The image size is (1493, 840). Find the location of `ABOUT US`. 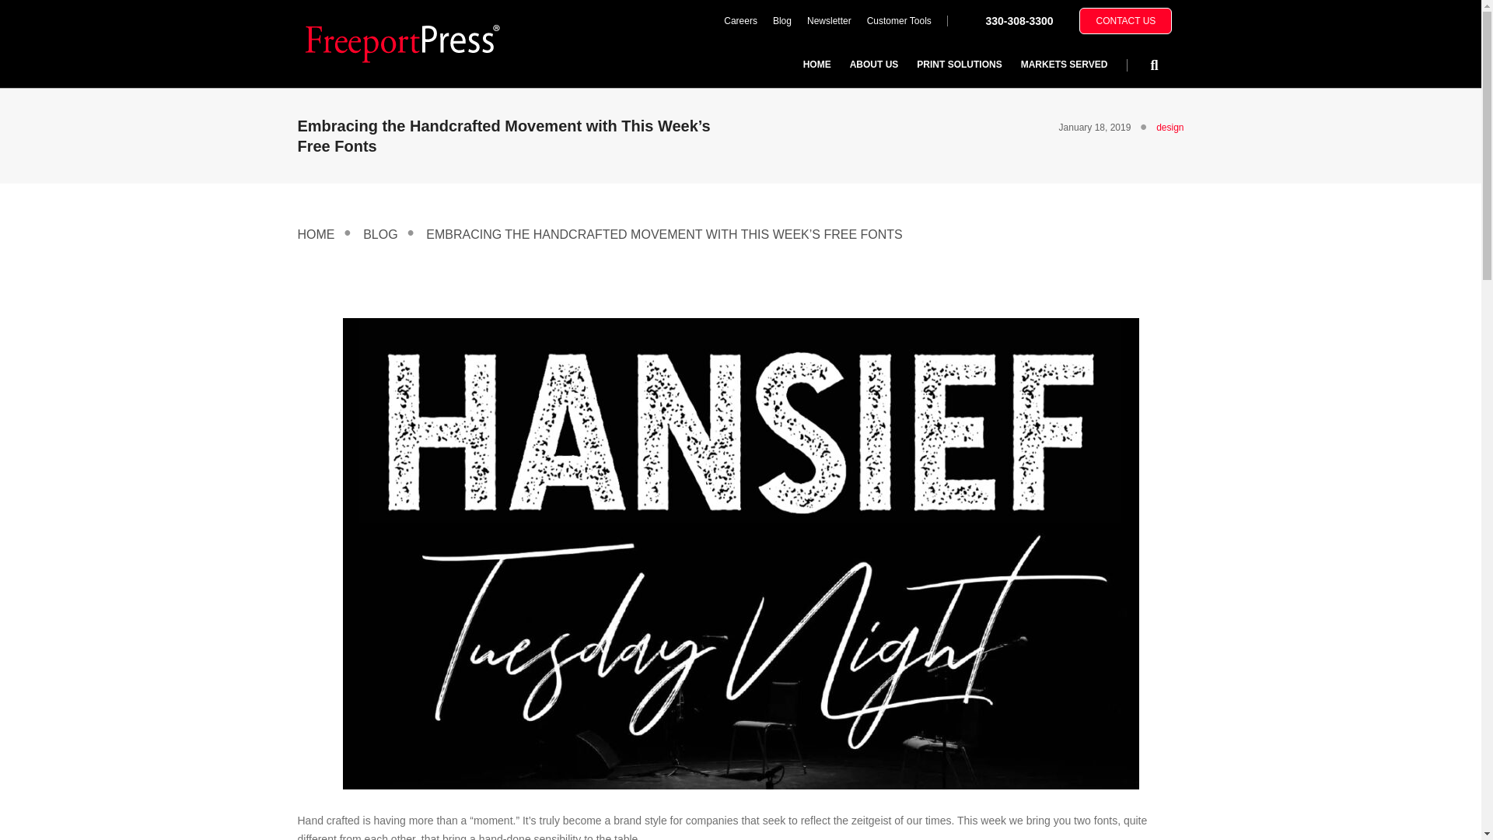

ABOUT US is located at coordinates (874, 64).